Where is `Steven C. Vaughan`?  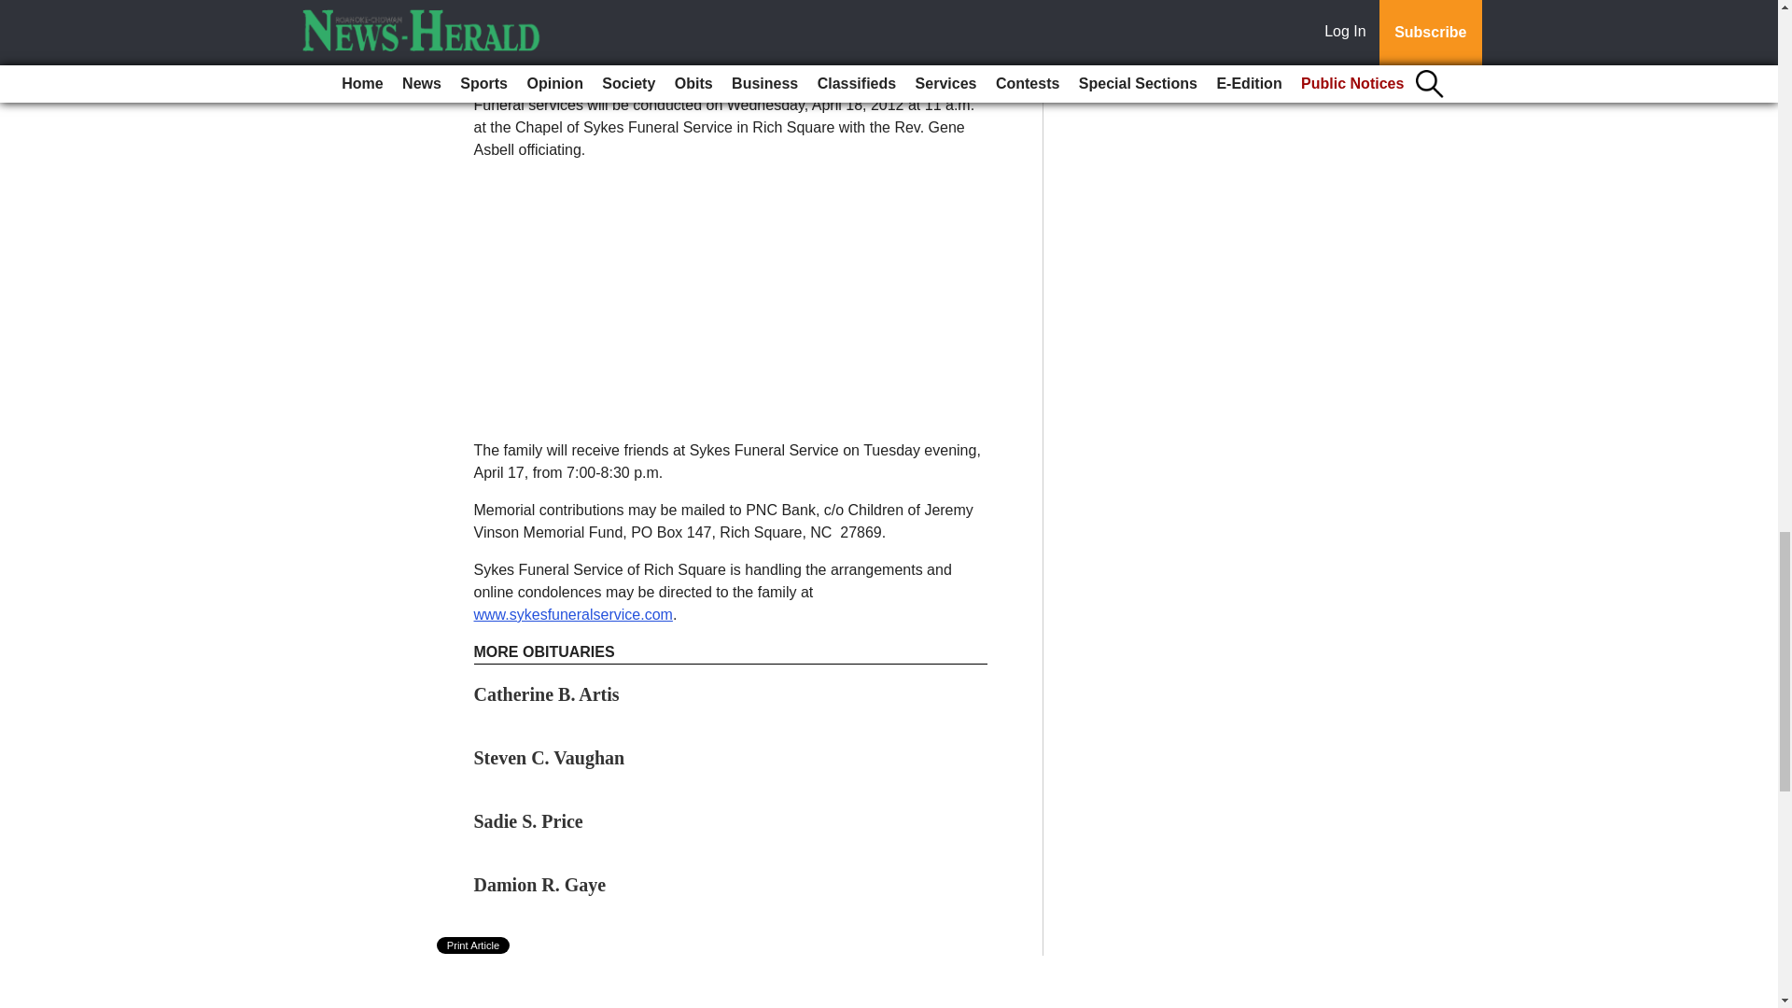
Steven C. Vaughan is located at coordinates (550, 758).